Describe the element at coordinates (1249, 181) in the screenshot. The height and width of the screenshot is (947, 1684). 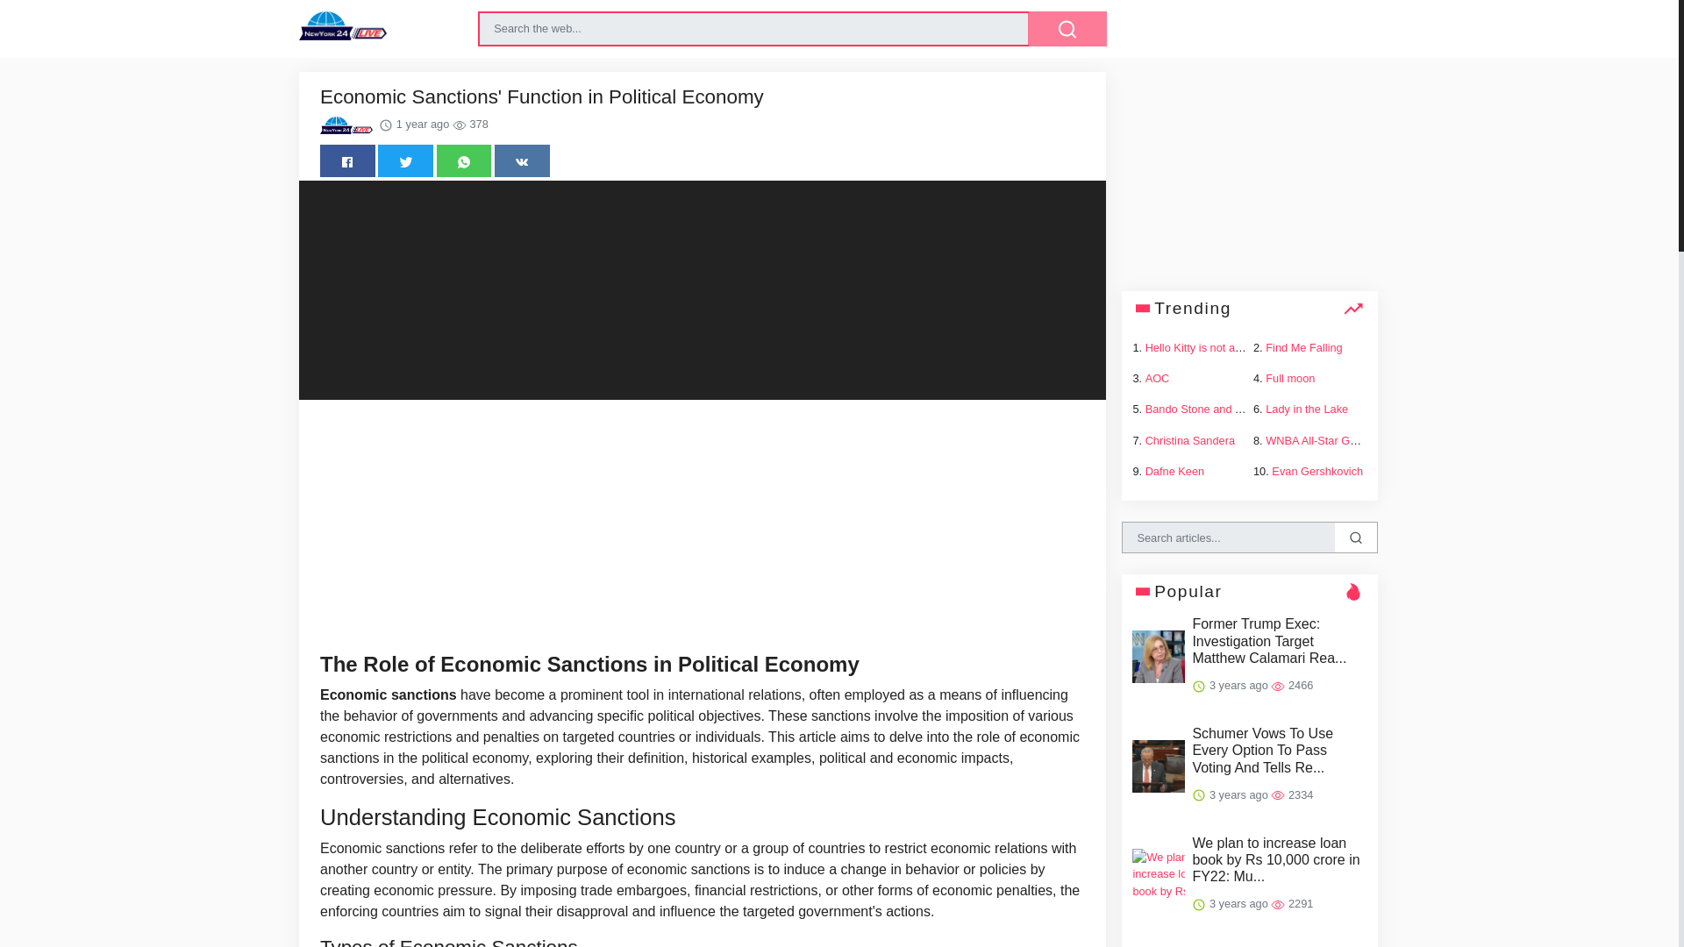
I see `Advertisement` at that location.